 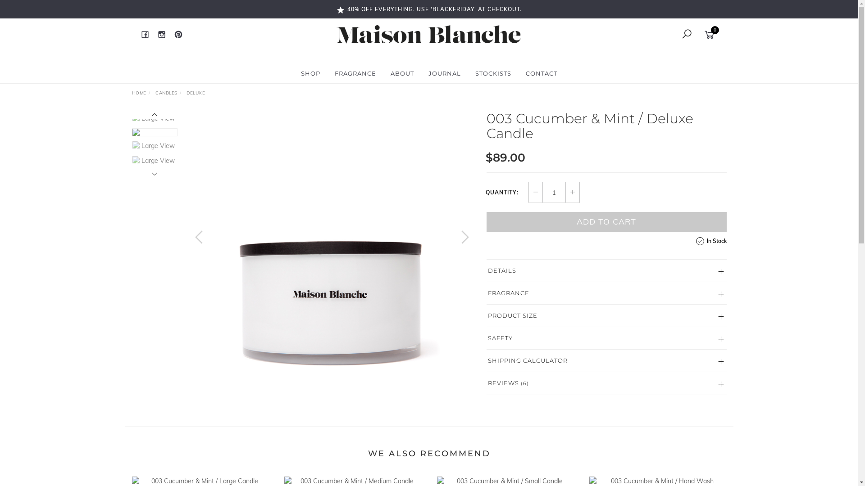 What do you see at coordinates (167, 93) in the screenshot?
I see `CANDLES` at bounding box center [167, 93].